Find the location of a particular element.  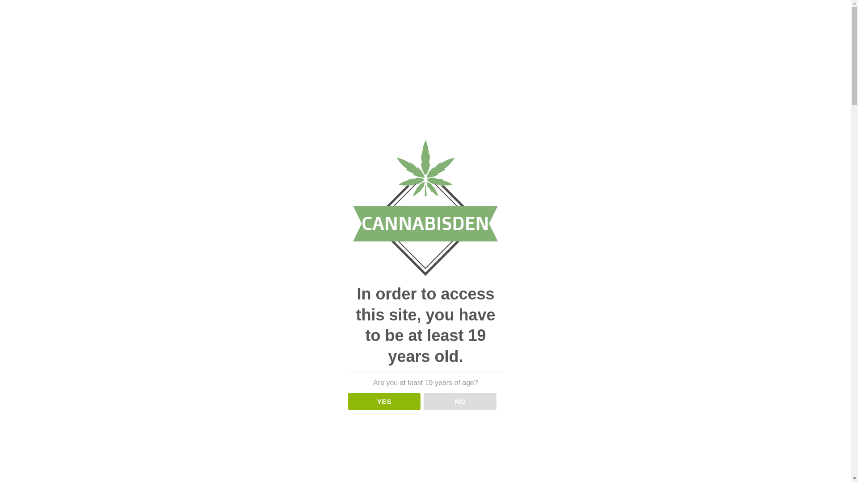

CART / $0.00 is located at coordinates (810, 45).